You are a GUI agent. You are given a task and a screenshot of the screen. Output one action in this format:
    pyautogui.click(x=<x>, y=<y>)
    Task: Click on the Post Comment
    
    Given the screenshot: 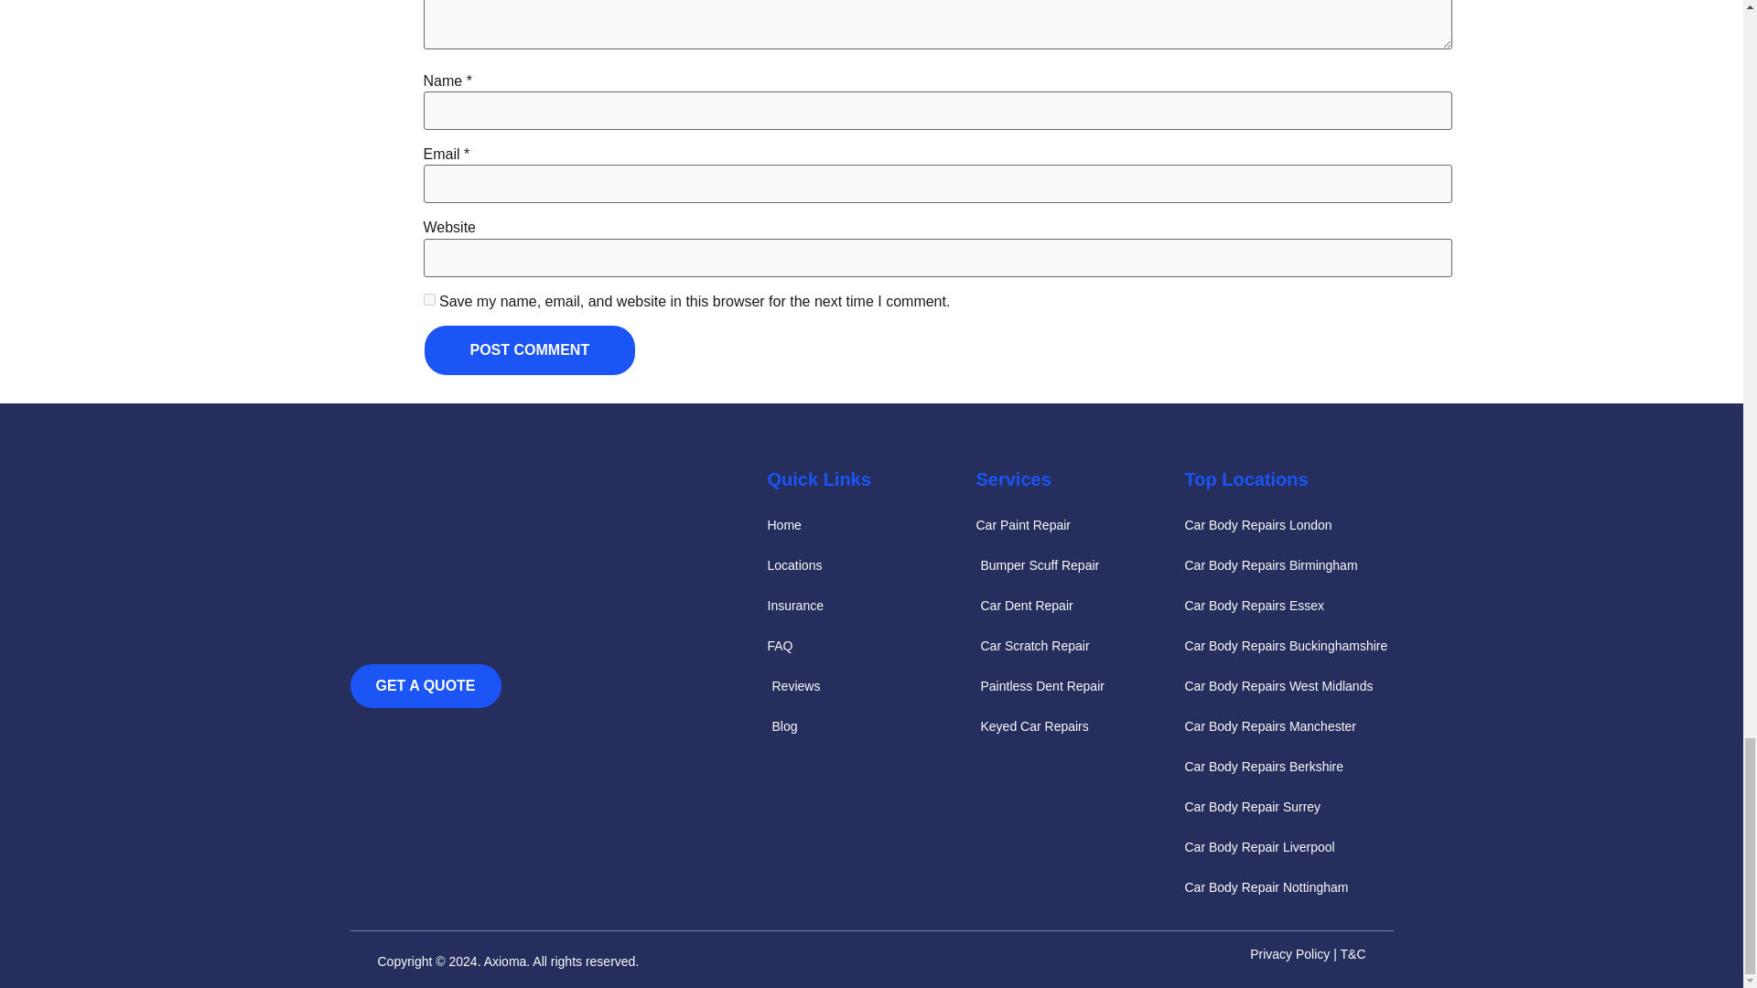 What is the action you would take?
    pyautogui.click(x=529, y=350)
    